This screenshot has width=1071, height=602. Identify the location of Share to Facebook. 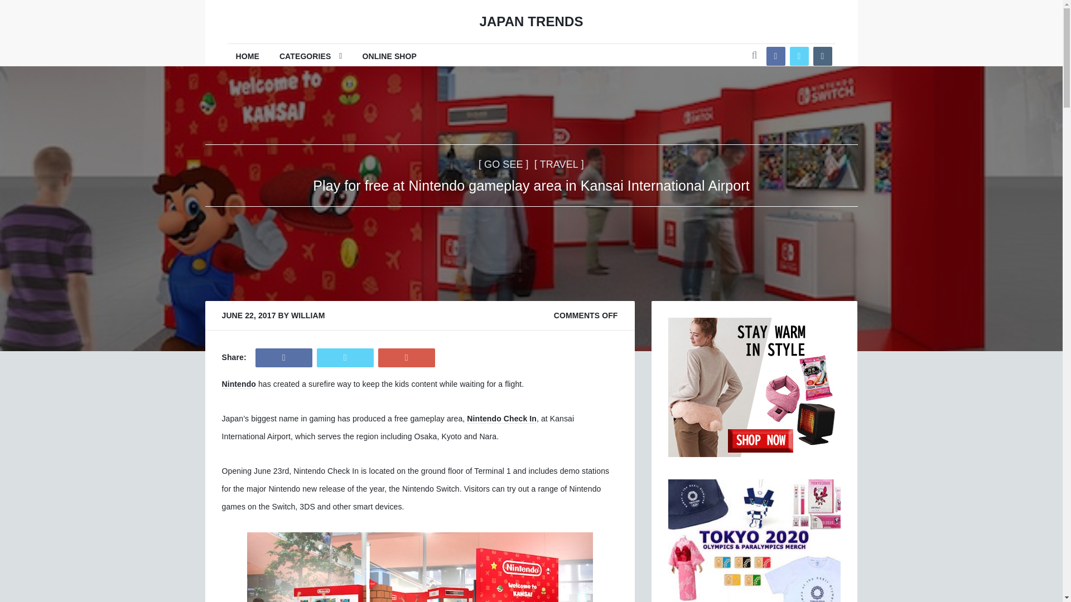
(284, 358).